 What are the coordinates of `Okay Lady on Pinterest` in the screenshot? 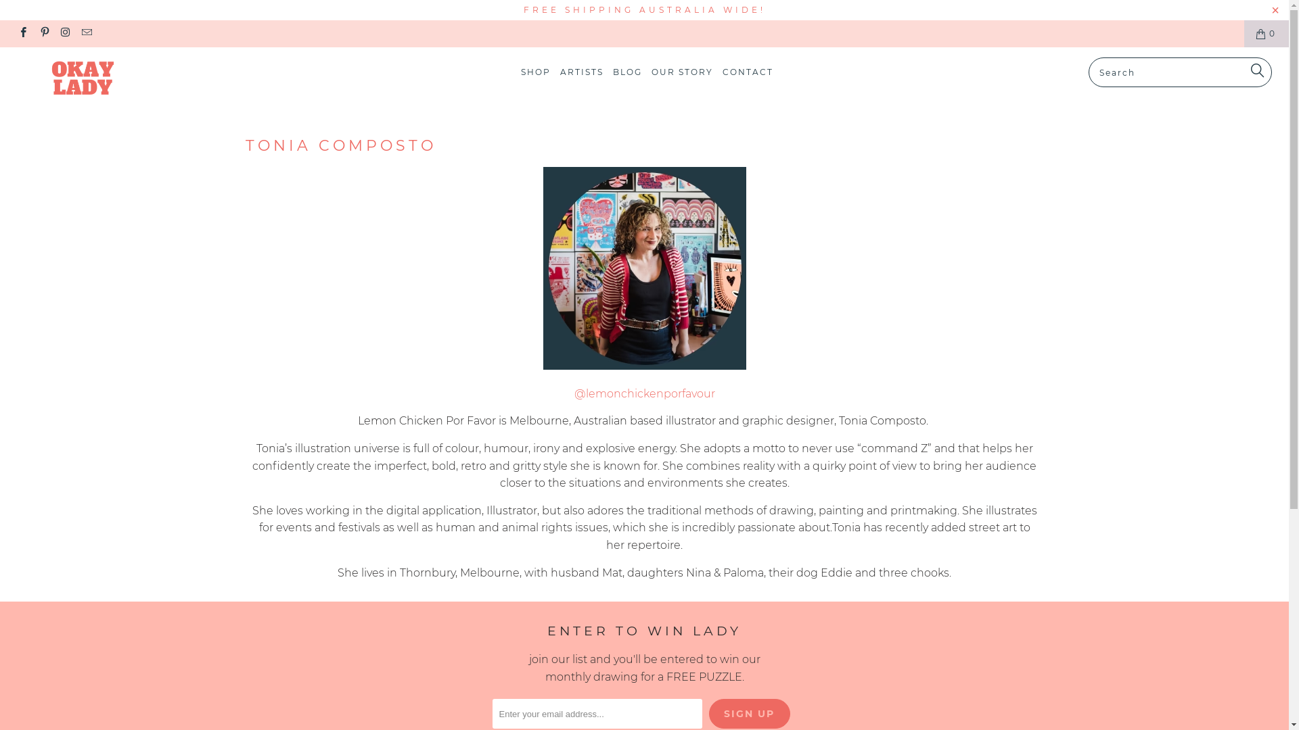 It's located at (43, 34).